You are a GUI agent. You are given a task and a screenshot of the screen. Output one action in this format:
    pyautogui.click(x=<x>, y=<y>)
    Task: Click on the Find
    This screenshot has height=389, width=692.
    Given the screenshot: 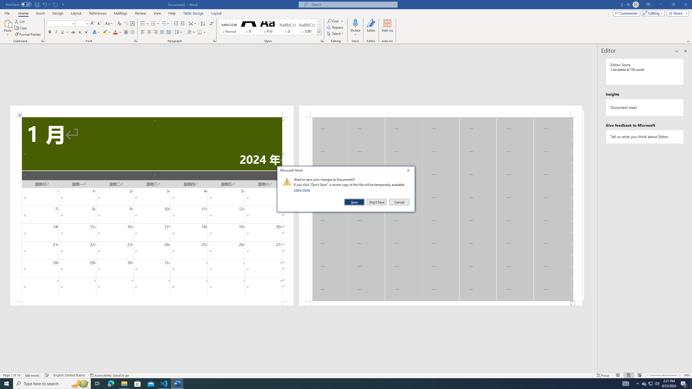 What is the action you would take?
    pyautogui.click(x=335, y=21)
    